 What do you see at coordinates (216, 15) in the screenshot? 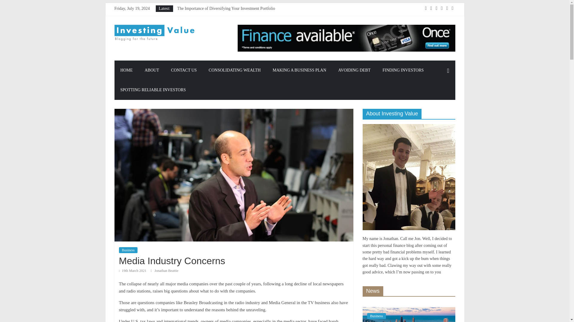
I see `Understanding the Basics of Business Finance` at bounding box center [216, 15].